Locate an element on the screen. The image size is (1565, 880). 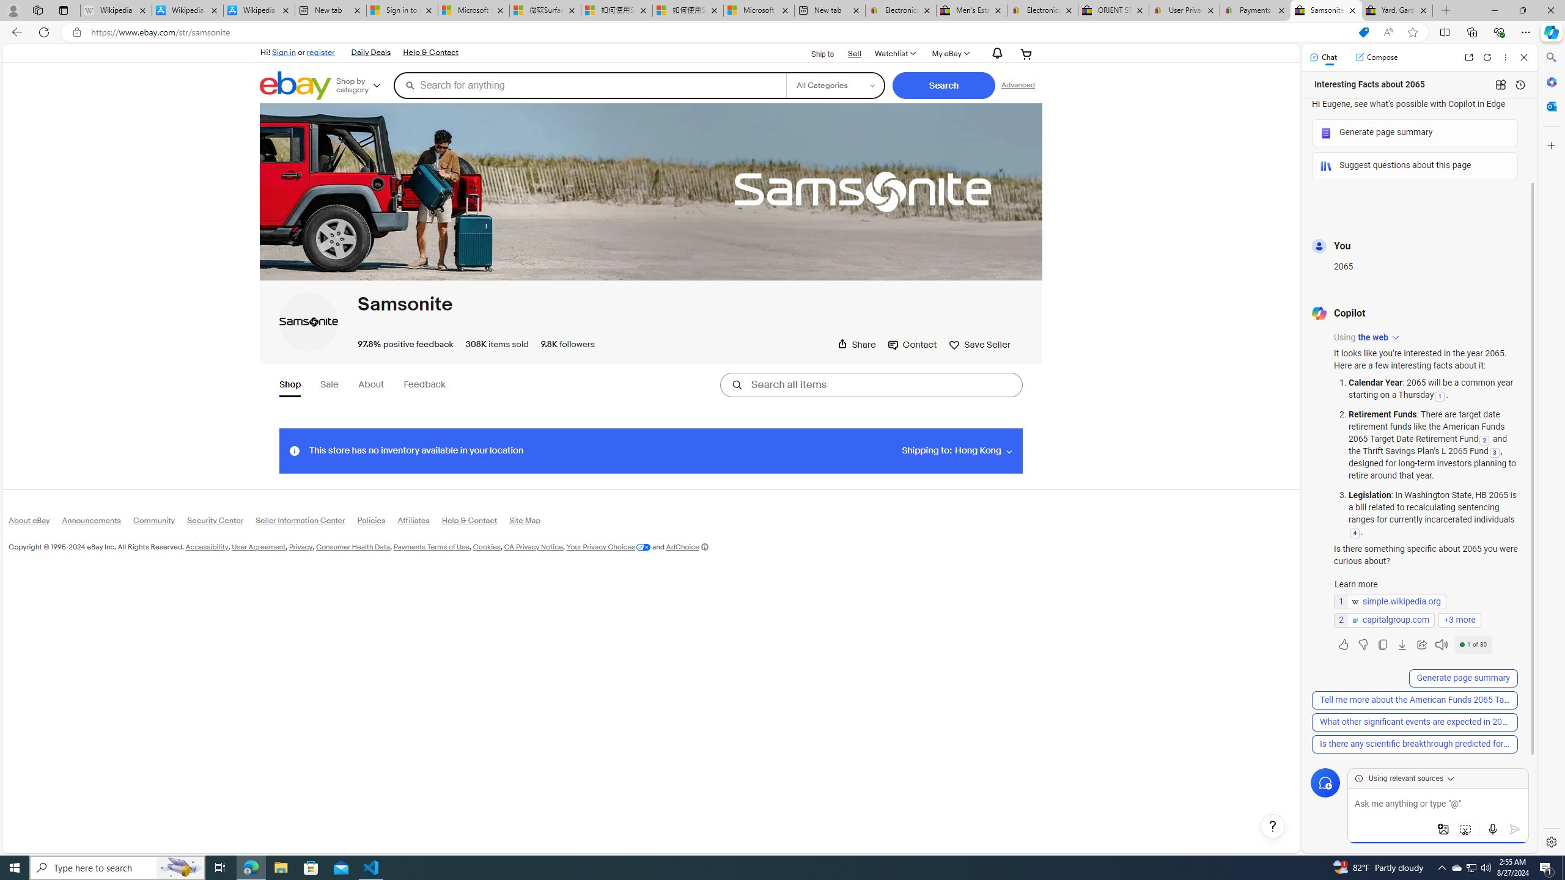
Consumer Health Data is located at coordinates (353, 546).